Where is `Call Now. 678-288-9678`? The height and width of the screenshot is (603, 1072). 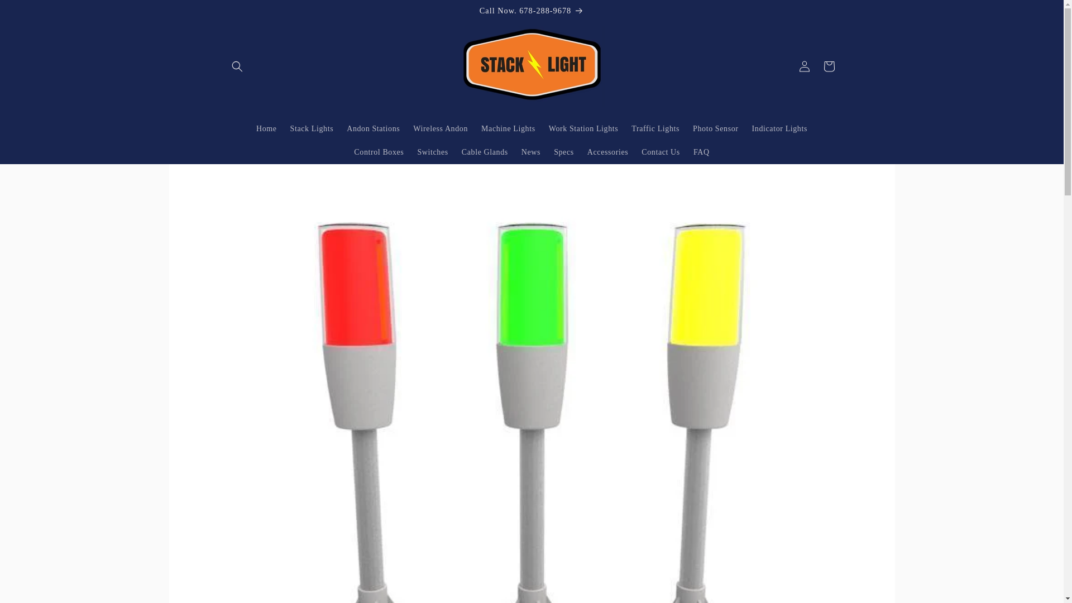 Call Now. 678-288-9678 is located at coordinates (531, 10).